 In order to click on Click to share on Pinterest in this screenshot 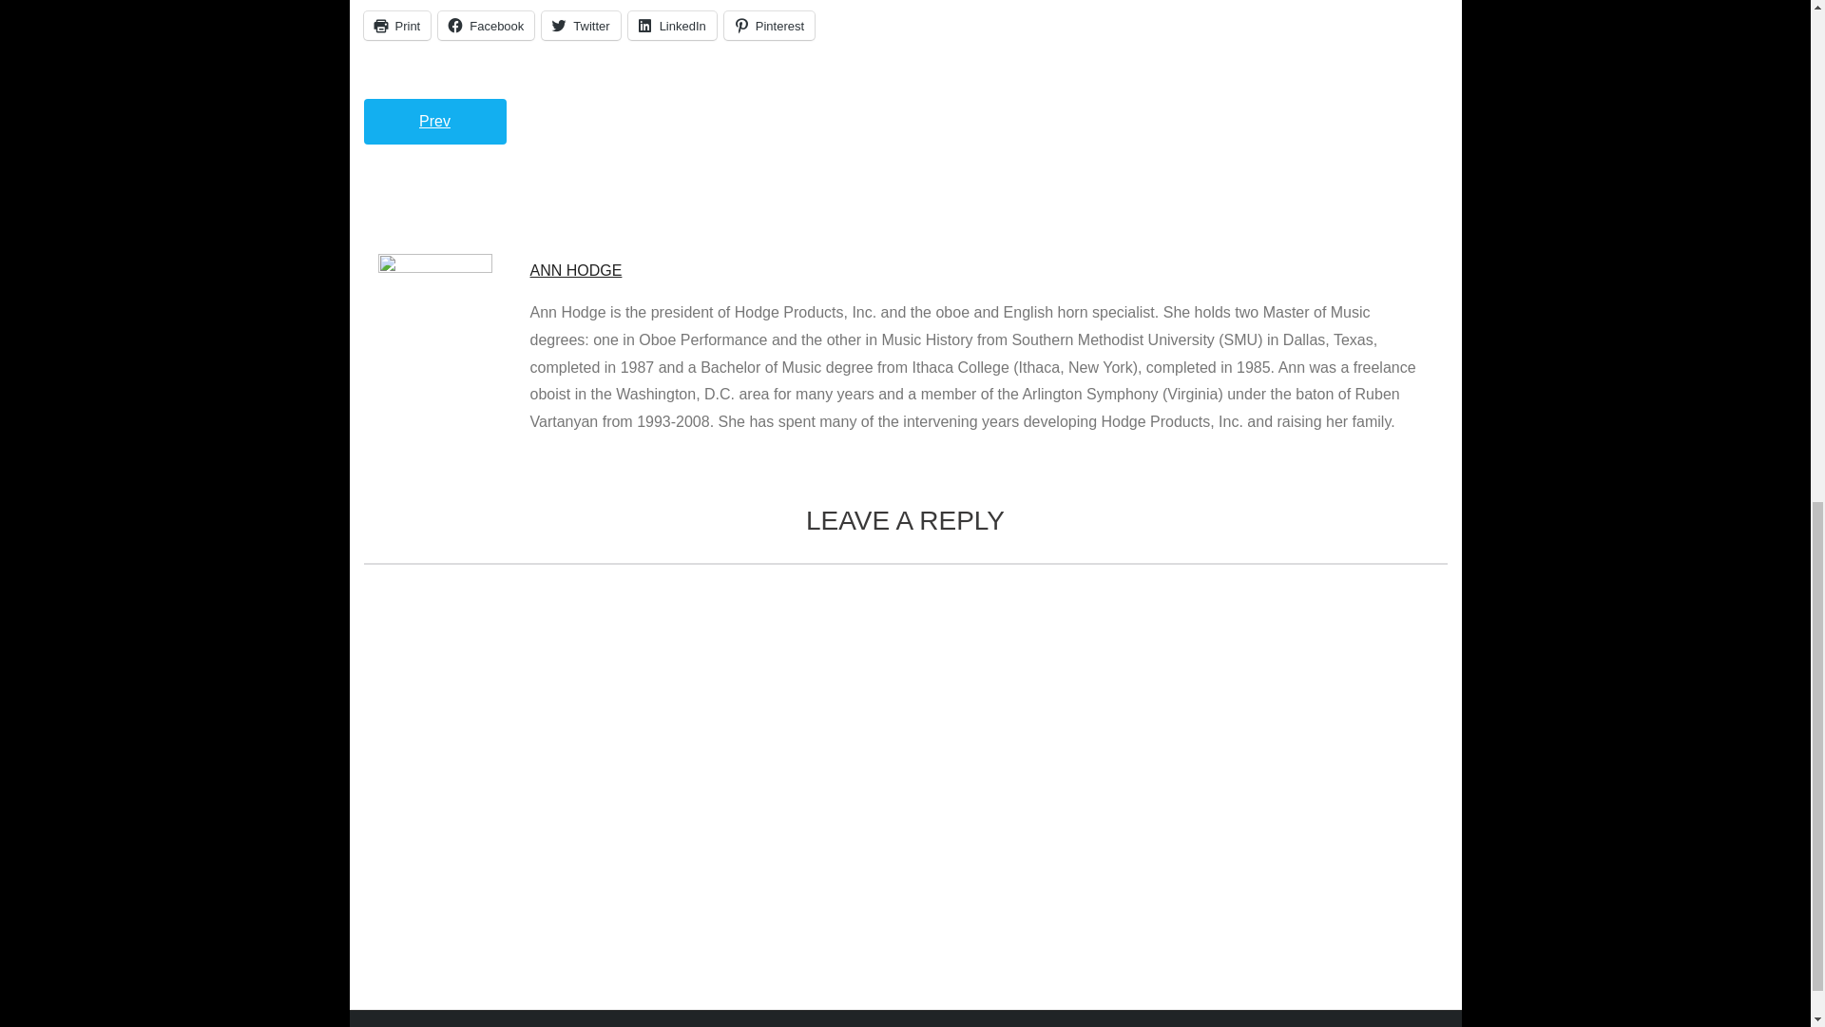, I will do `click(769, 25)`.